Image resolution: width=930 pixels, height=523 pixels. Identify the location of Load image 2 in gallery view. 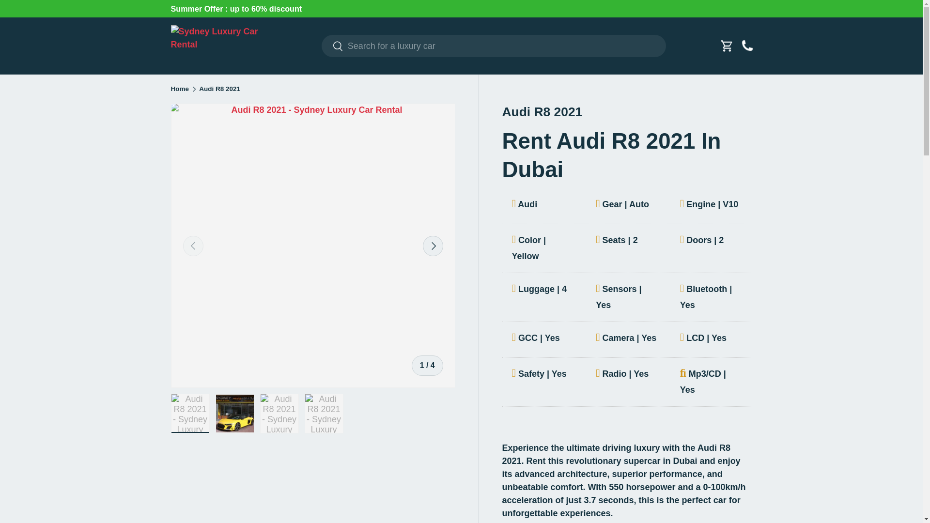
(234, 414).